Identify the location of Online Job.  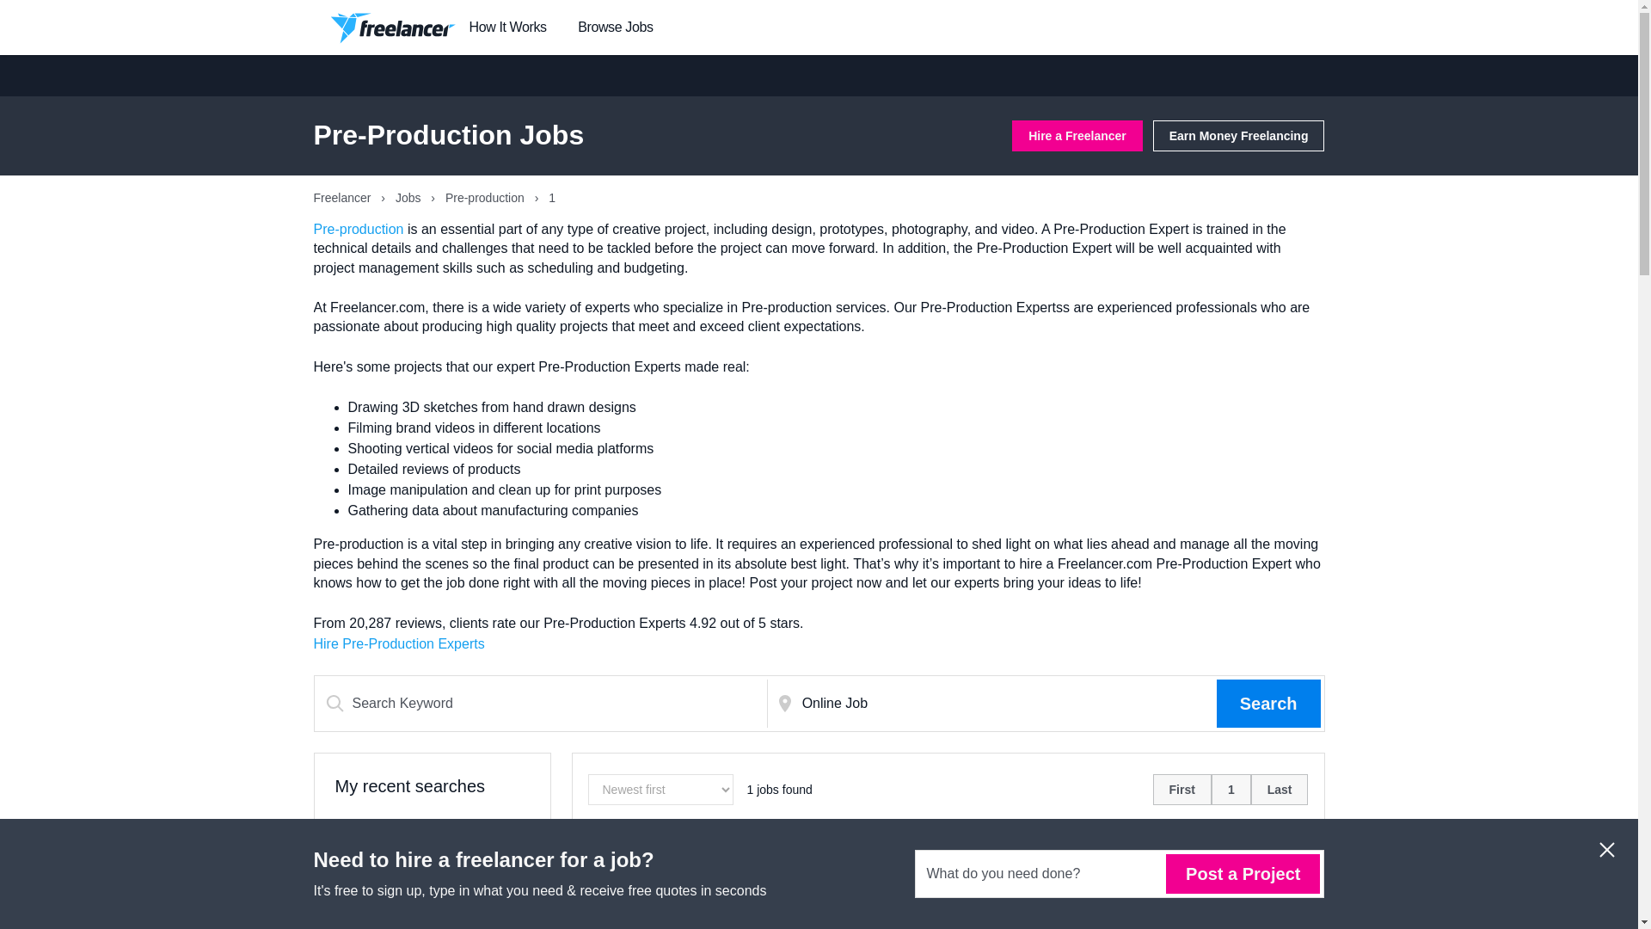
(1006, 703).